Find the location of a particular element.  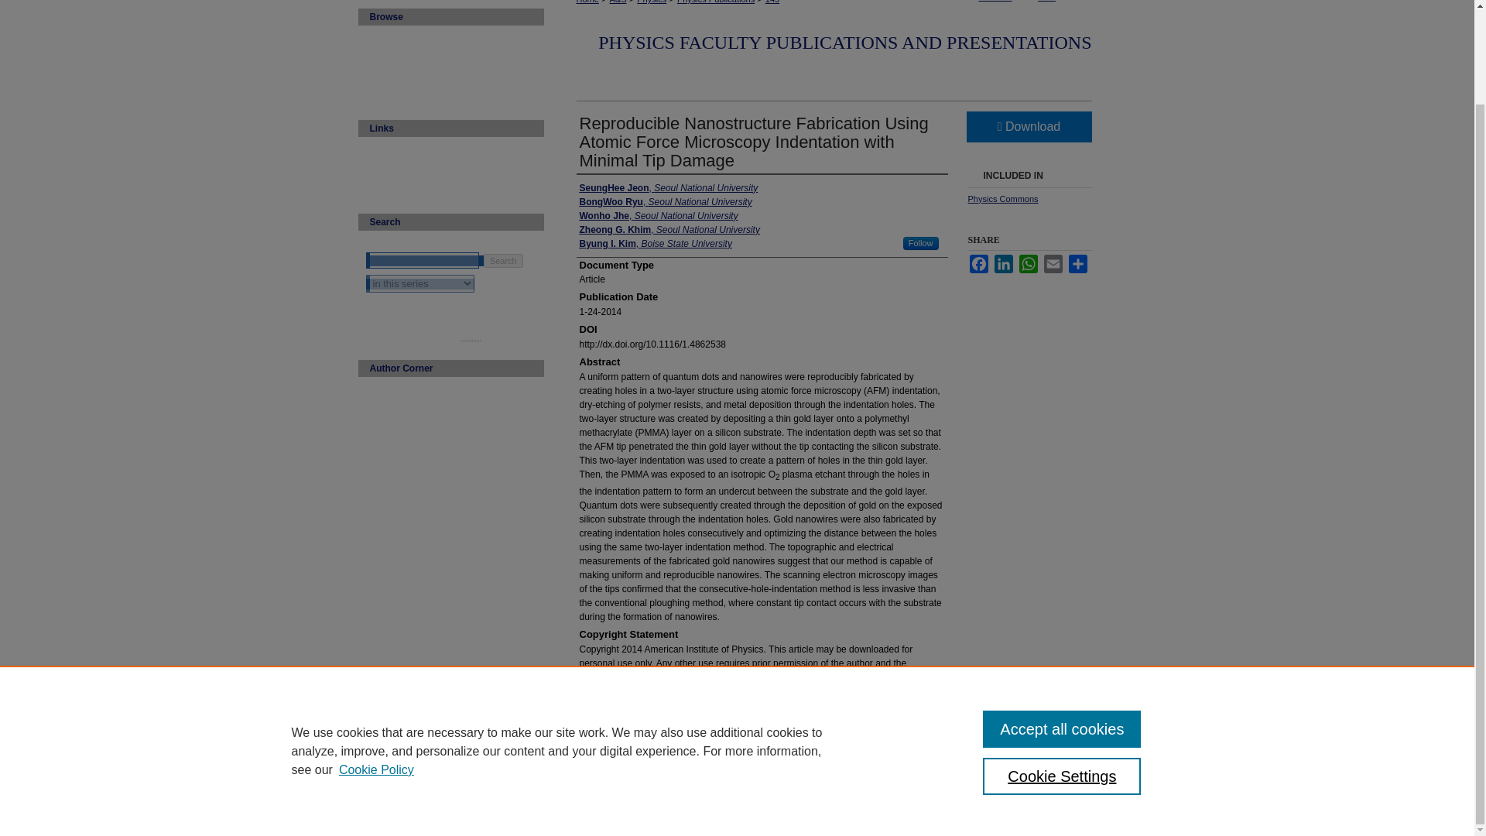

Byung I. Kim, Boise State University is located at coordinates (655, 243).